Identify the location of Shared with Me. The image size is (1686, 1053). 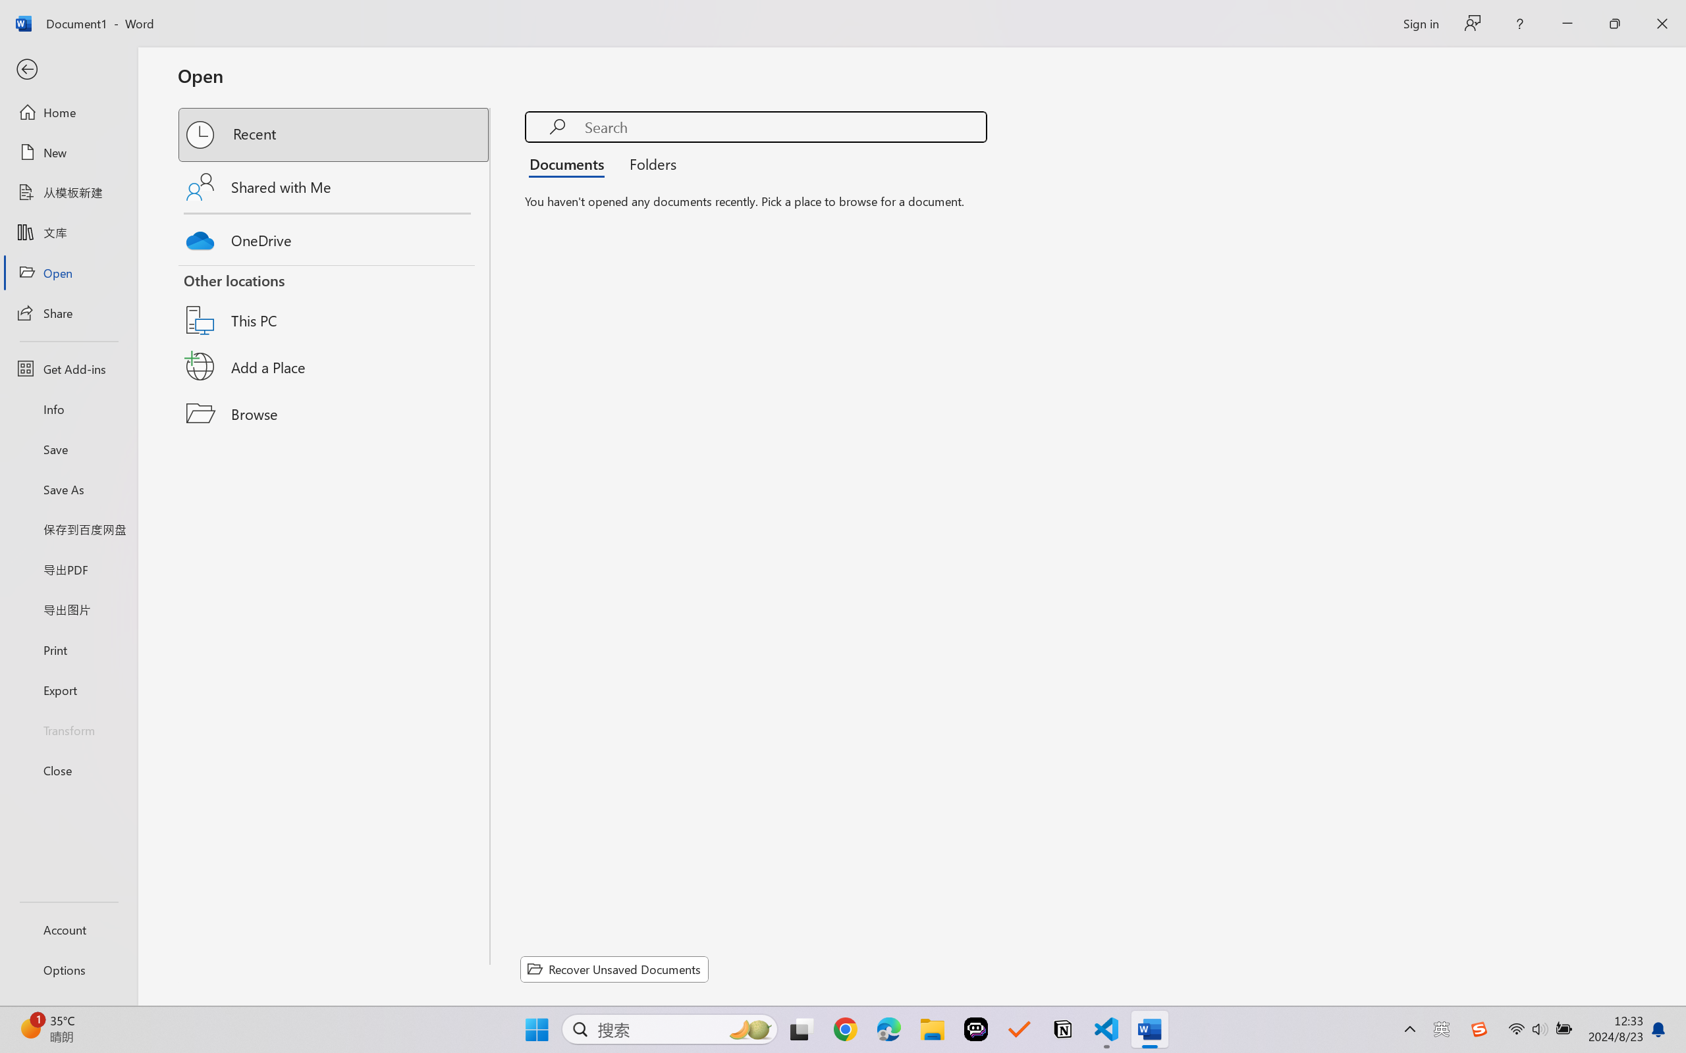
(335, 187).